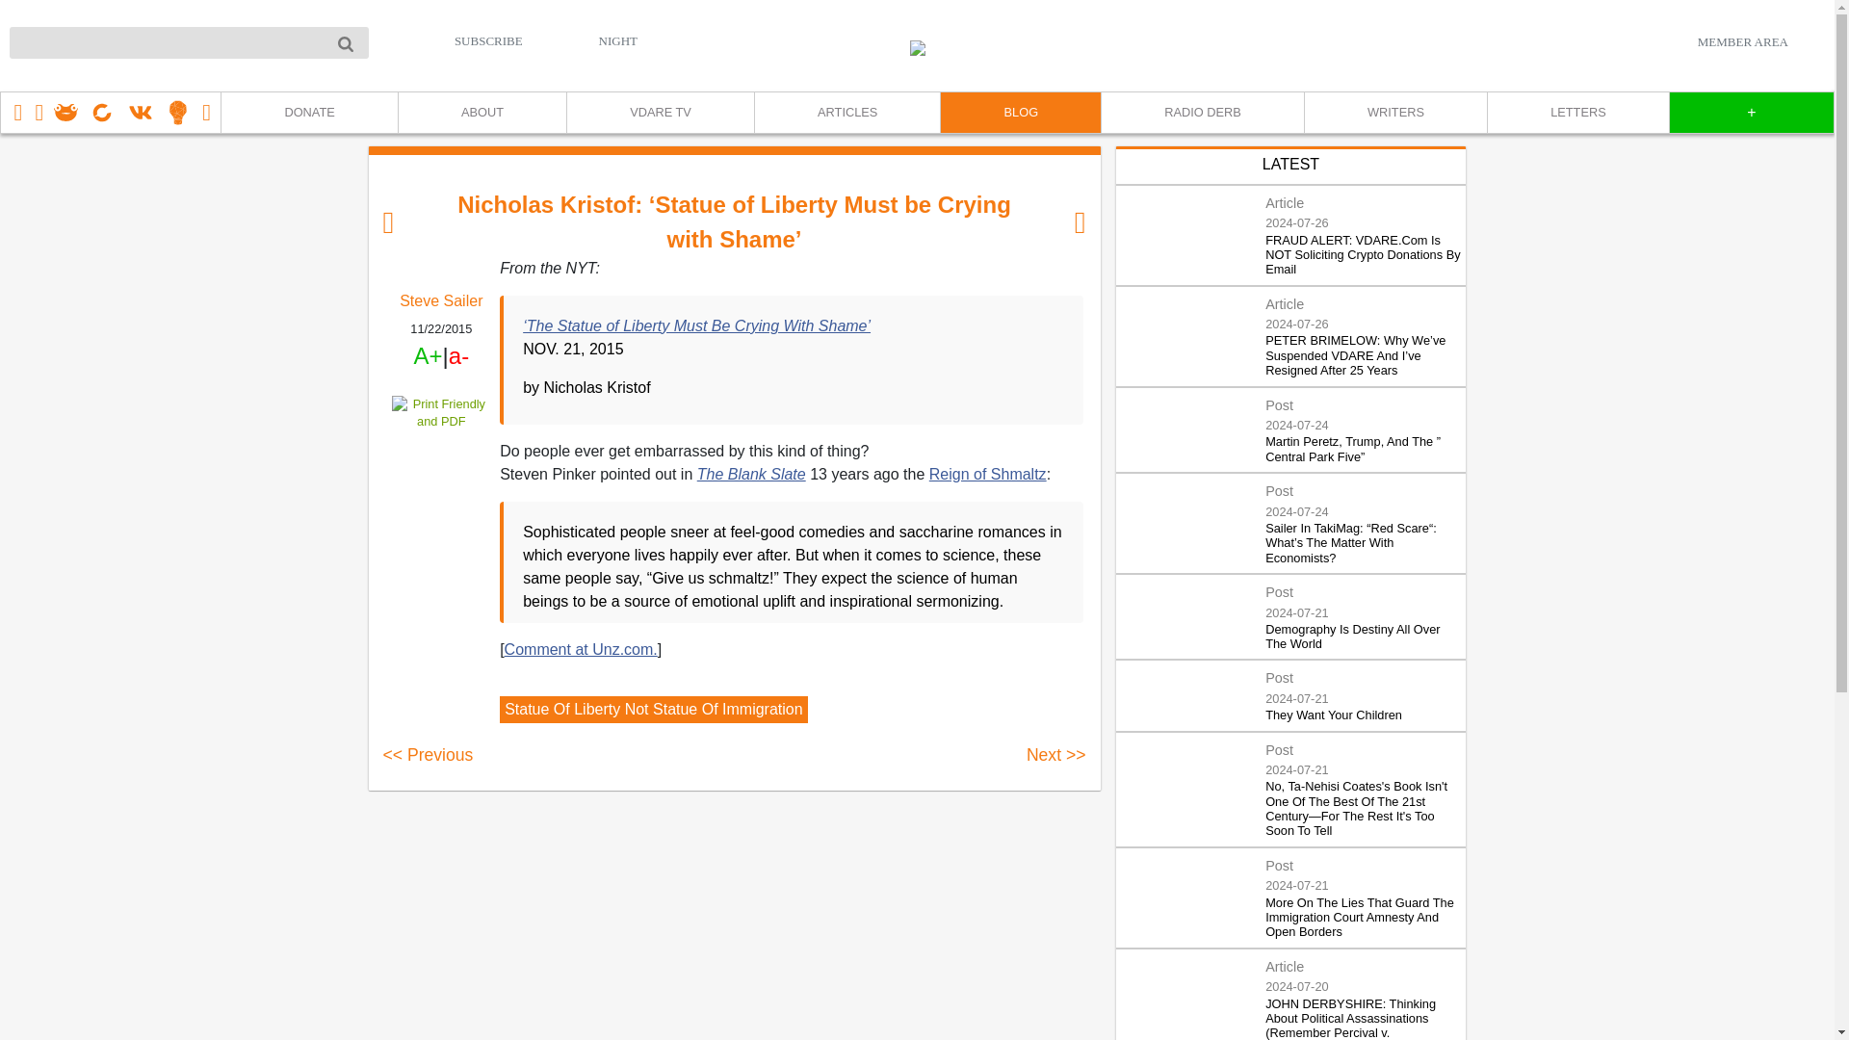 Image resolution: width=1849 pixels, height=1040 pixels. What do you see at coordinates (1577, 113) in the screenshot?
I see `LETTERS` at bounding box center [1577, 113].